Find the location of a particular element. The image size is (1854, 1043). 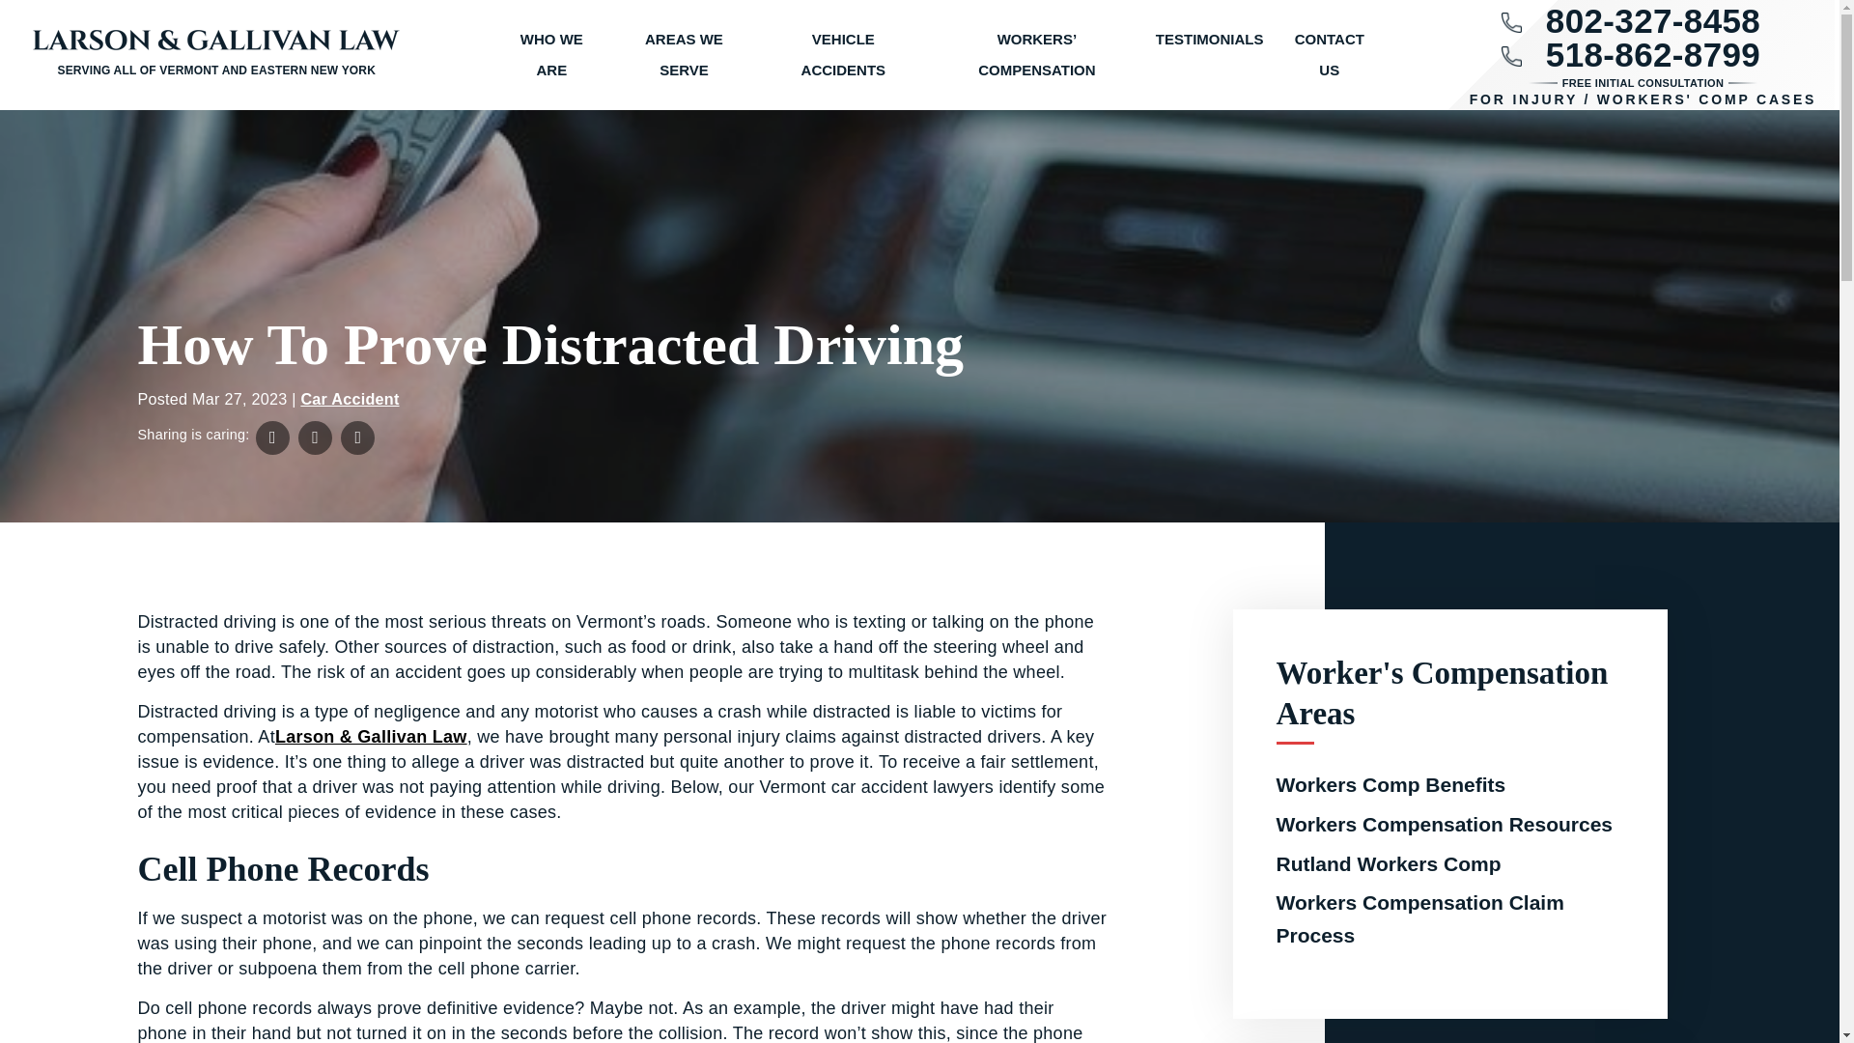

AREAS WE SERVE is located at coordinates (684, 55).